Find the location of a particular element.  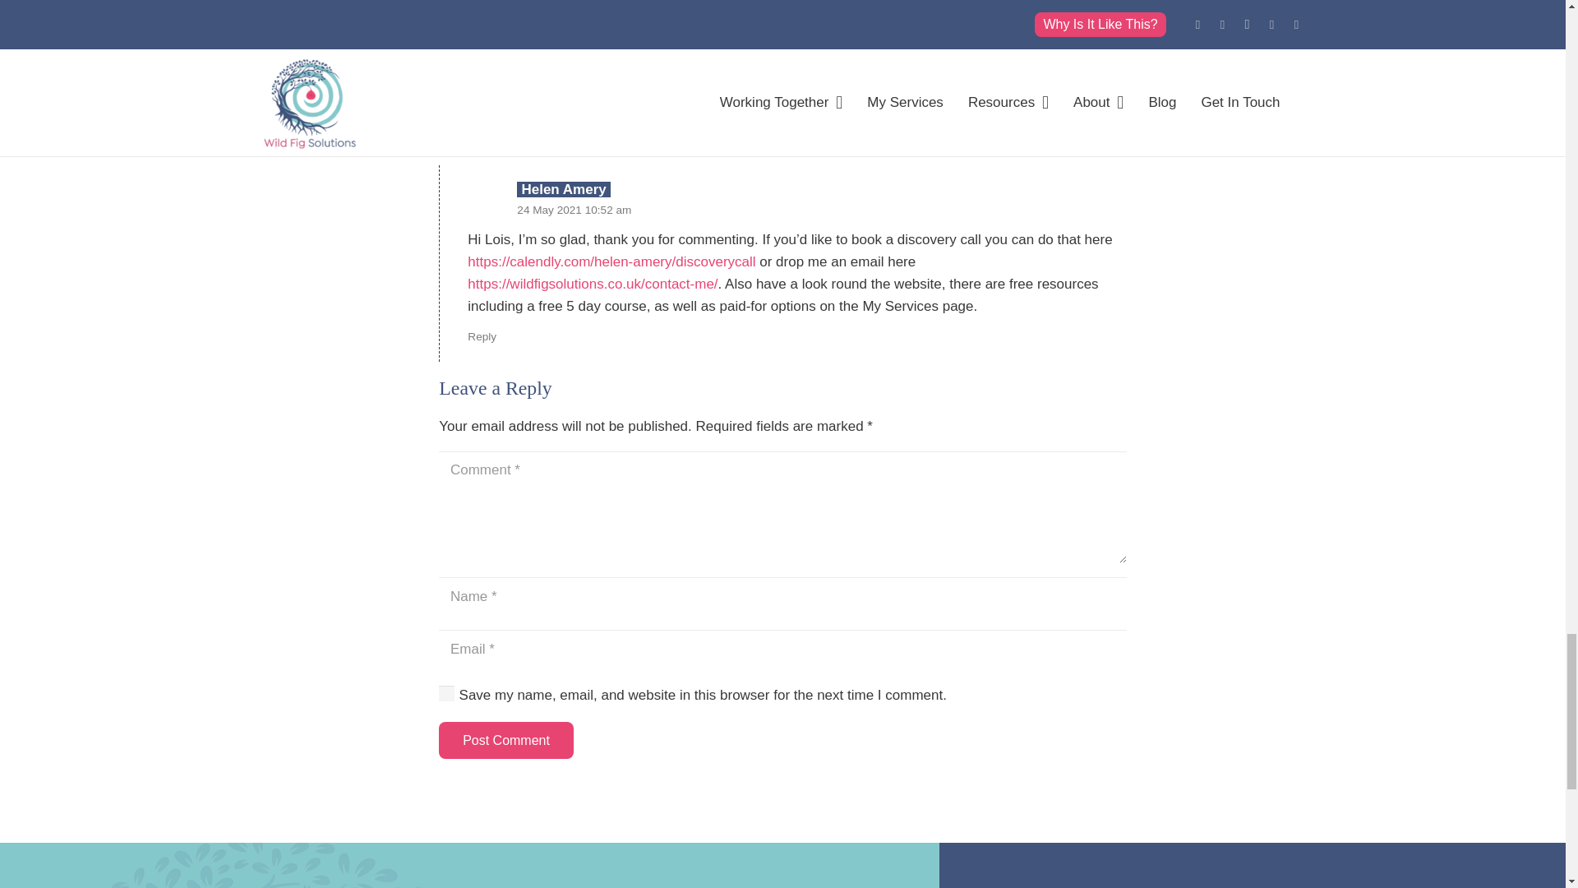

24 May 2021 10:52 am is located at coordinates (574, 210).